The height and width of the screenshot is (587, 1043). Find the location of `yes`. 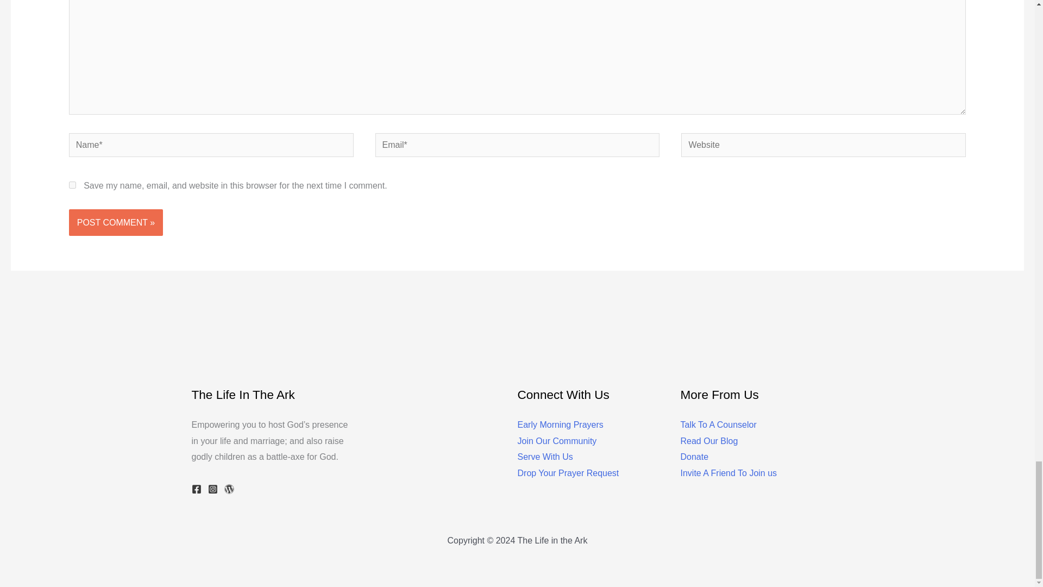

yes is located at coordinates (72, 185).